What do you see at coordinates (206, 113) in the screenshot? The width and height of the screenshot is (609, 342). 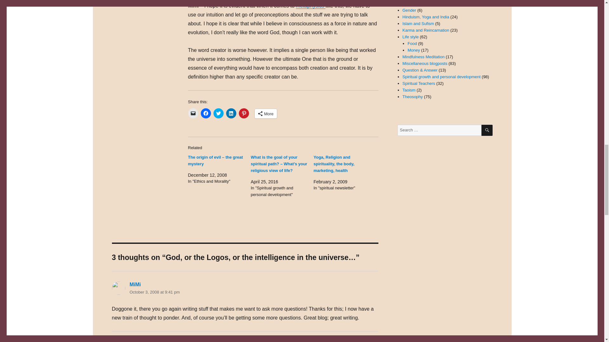 I see `Click to share on Facebook` at bounding box center [206, 113].